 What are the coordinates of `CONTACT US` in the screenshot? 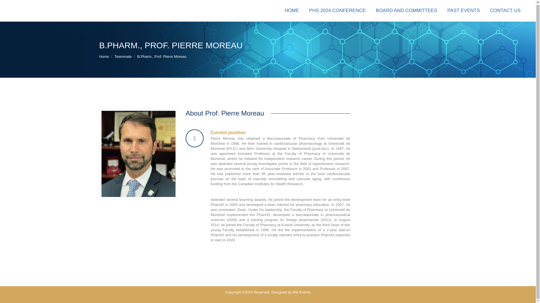 It's located at (505, 10).